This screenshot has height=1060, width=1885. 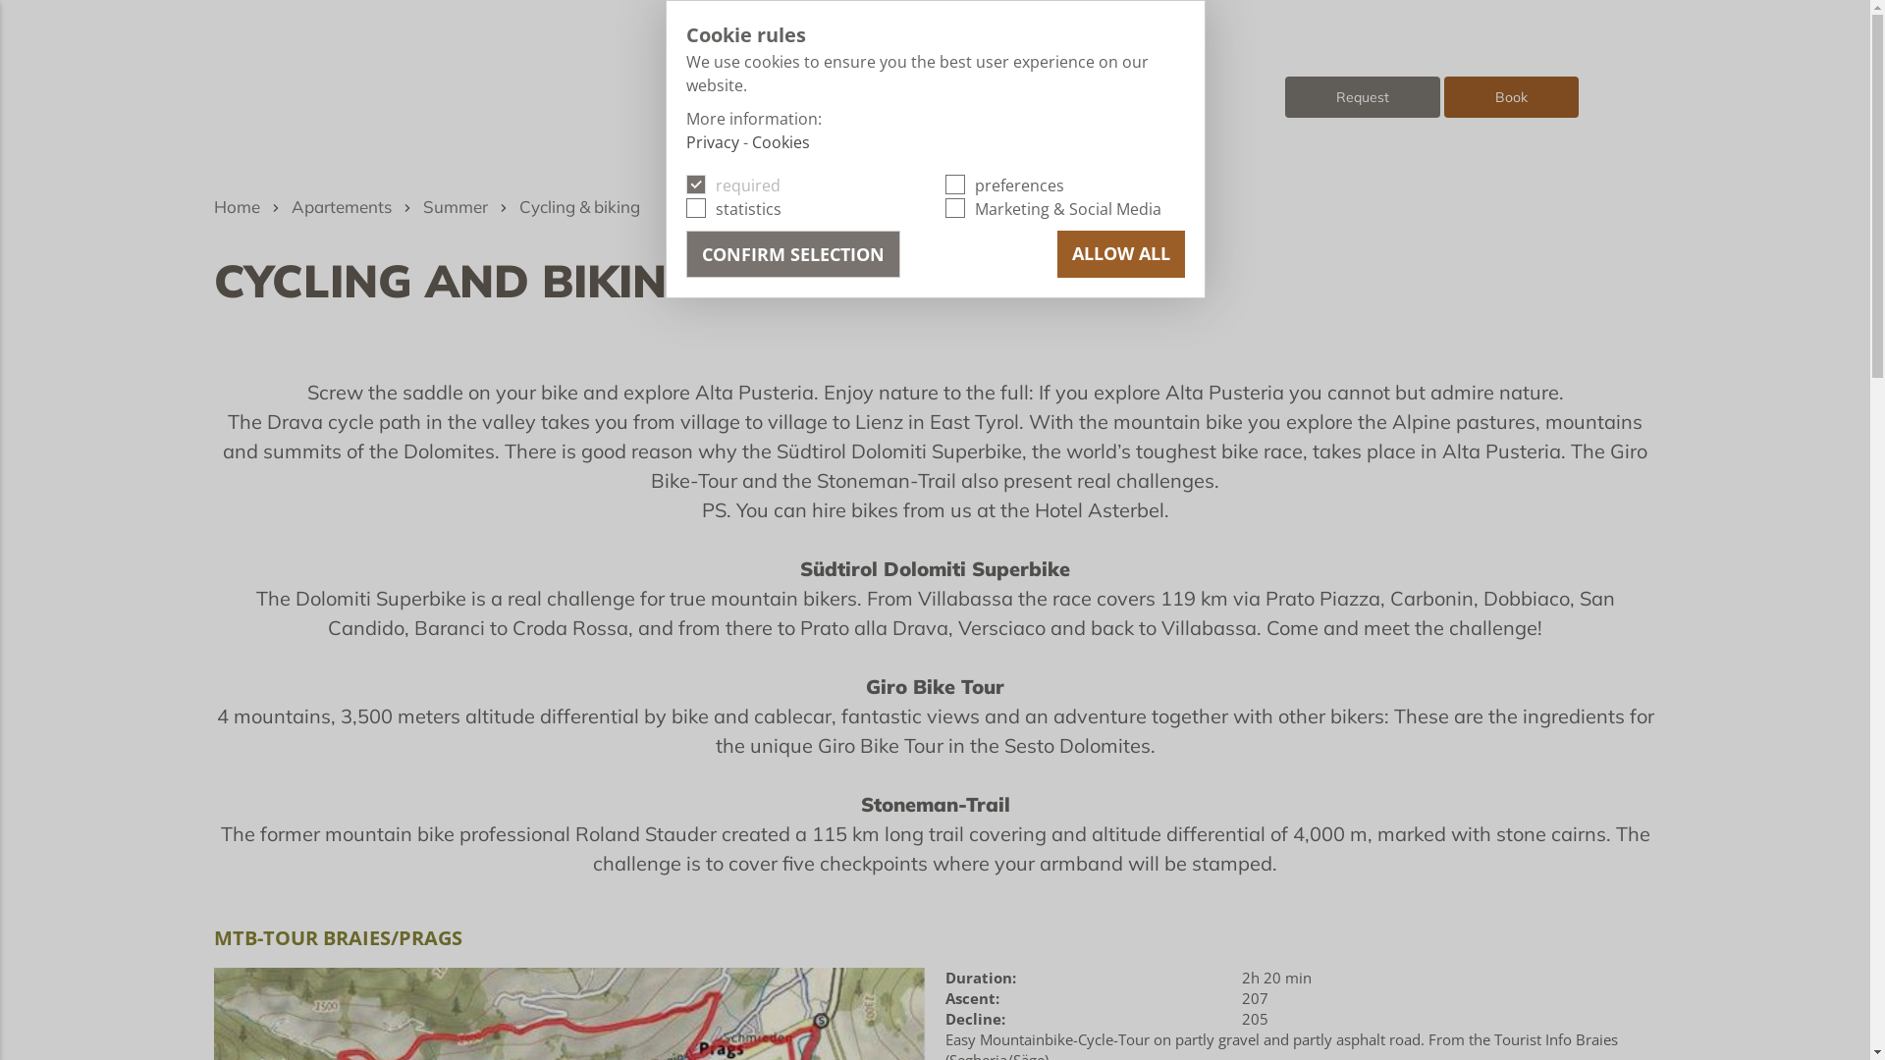 I want to click on Book, so click(x=1512, y=96).